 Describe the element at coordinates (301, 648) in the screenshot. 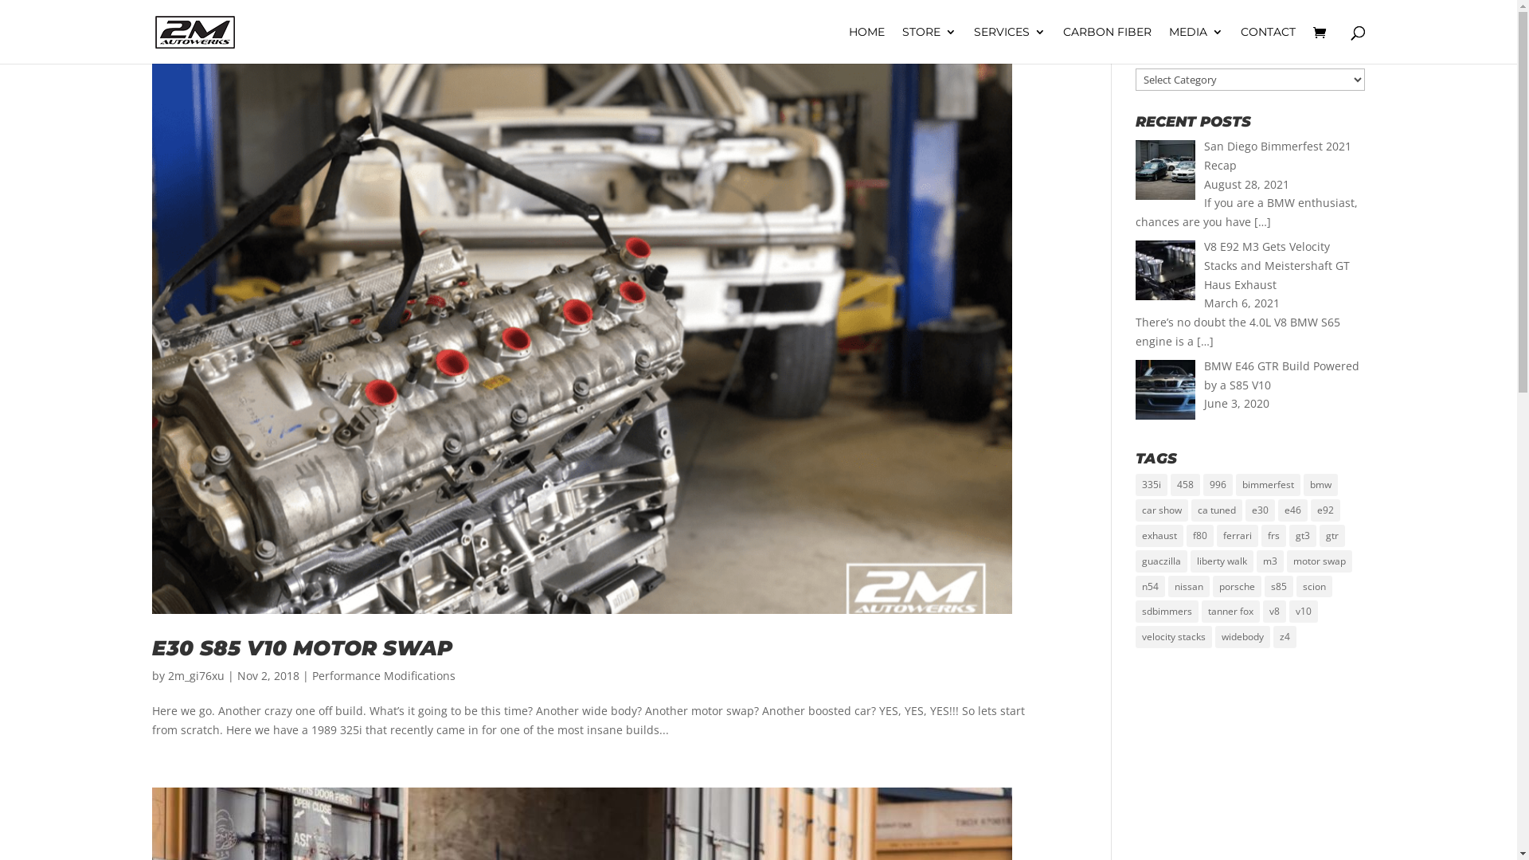

I see `E30 S85 V10 MOTOR SWAP` at that location.